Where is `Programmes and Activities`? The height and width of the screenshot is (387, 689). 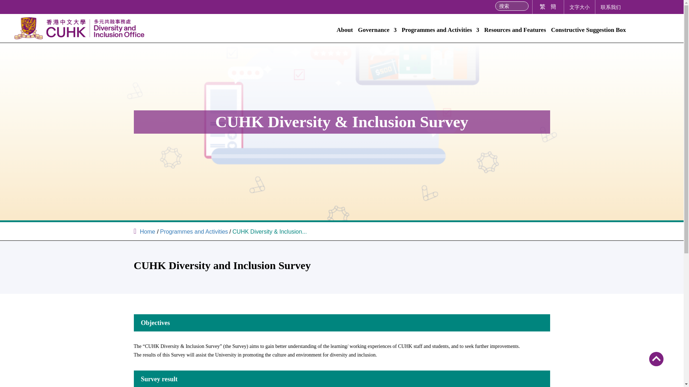
Programmes and Activities is located at coordinates (194, 231).